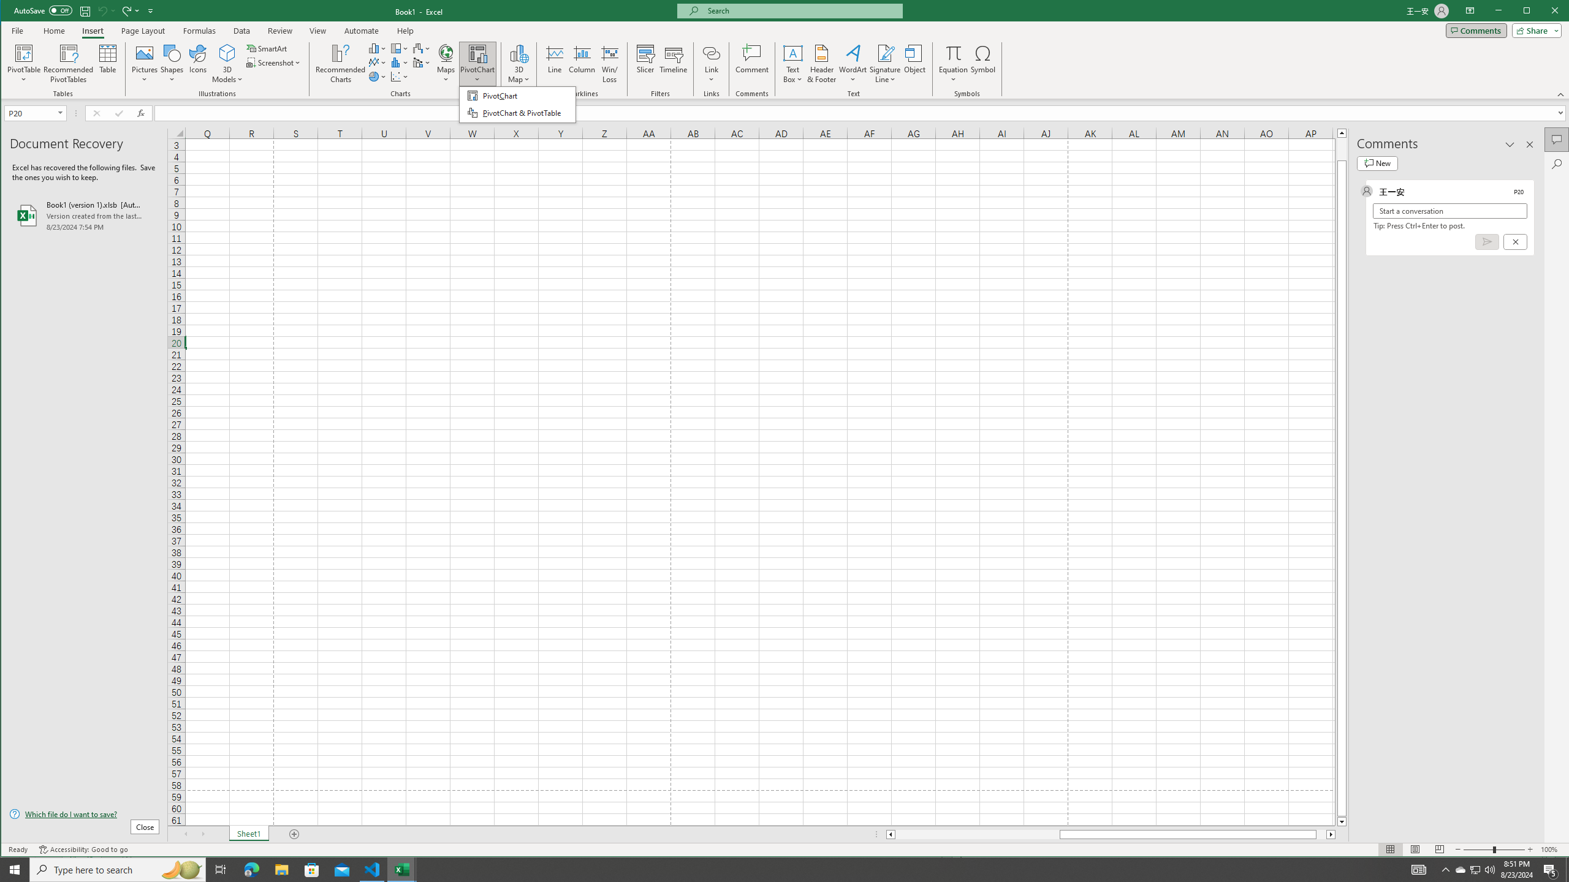 The image size is (1569, 882). I want to click on Search highlights icon opens search home window, so click(181, 870).